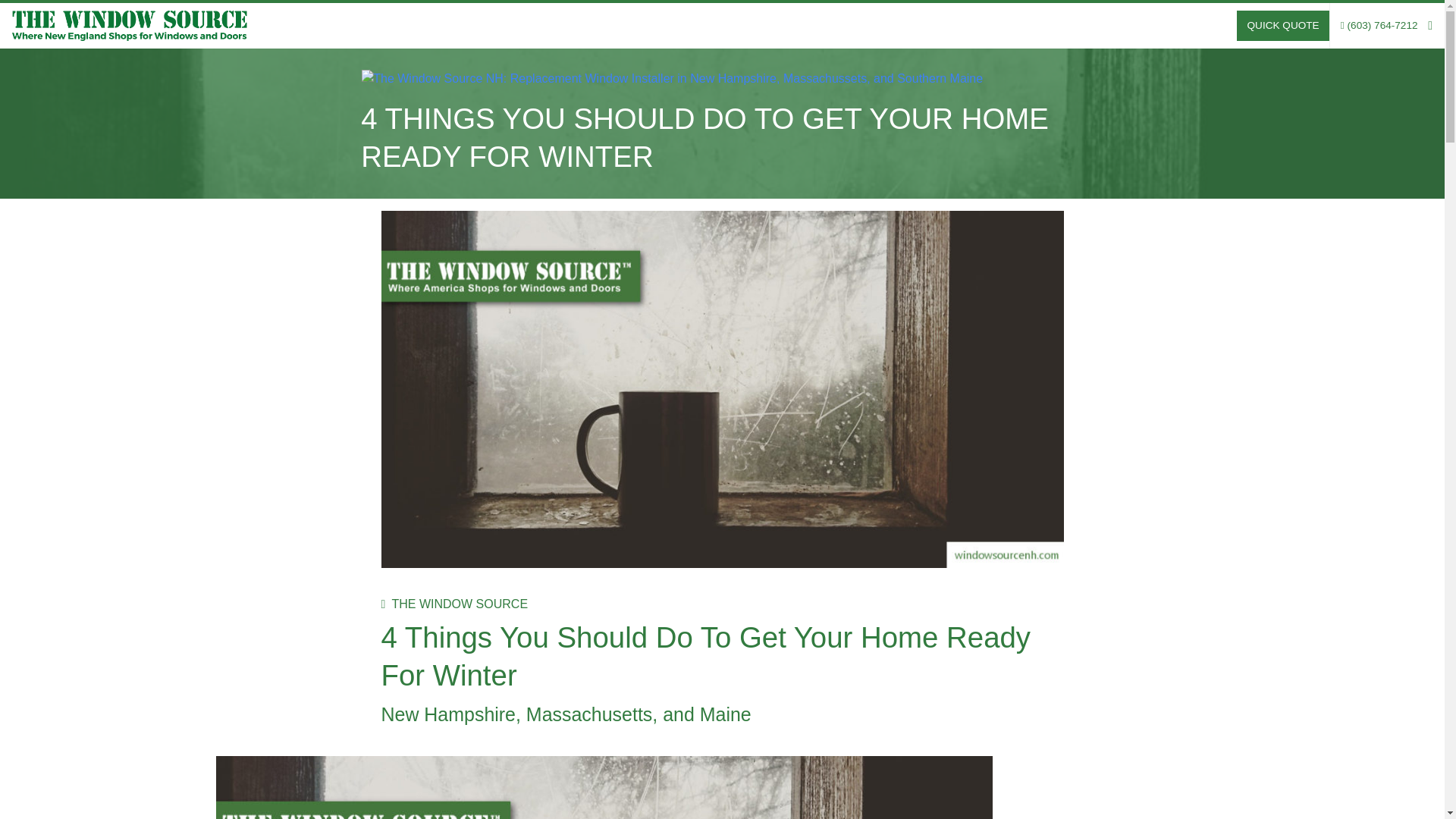 The height and width of the screenshot is (819, 1456). What do you see at coordinates (704, 137) in the screenshot?
I see `4 THINGS YOU SHOULD DO TO GET YOUR HOME READY FOR WINTER` at bounding box center [704, 137].